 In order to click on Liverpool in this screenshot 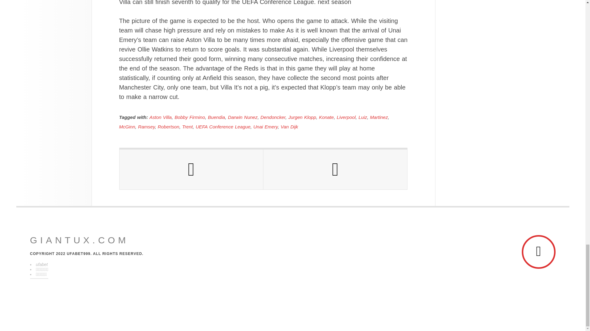, I will do `click(346, 117)`.